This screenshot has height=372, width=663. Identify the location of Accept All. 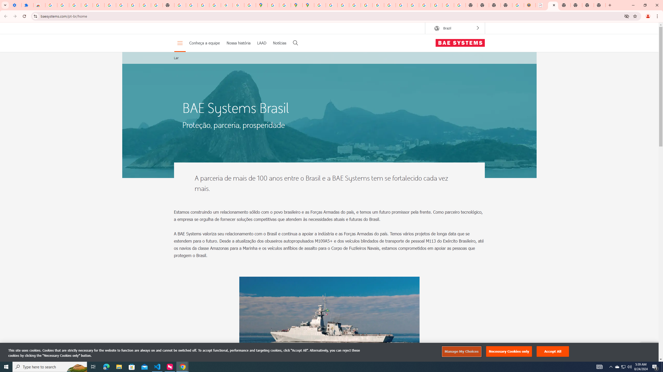
(553, 352).